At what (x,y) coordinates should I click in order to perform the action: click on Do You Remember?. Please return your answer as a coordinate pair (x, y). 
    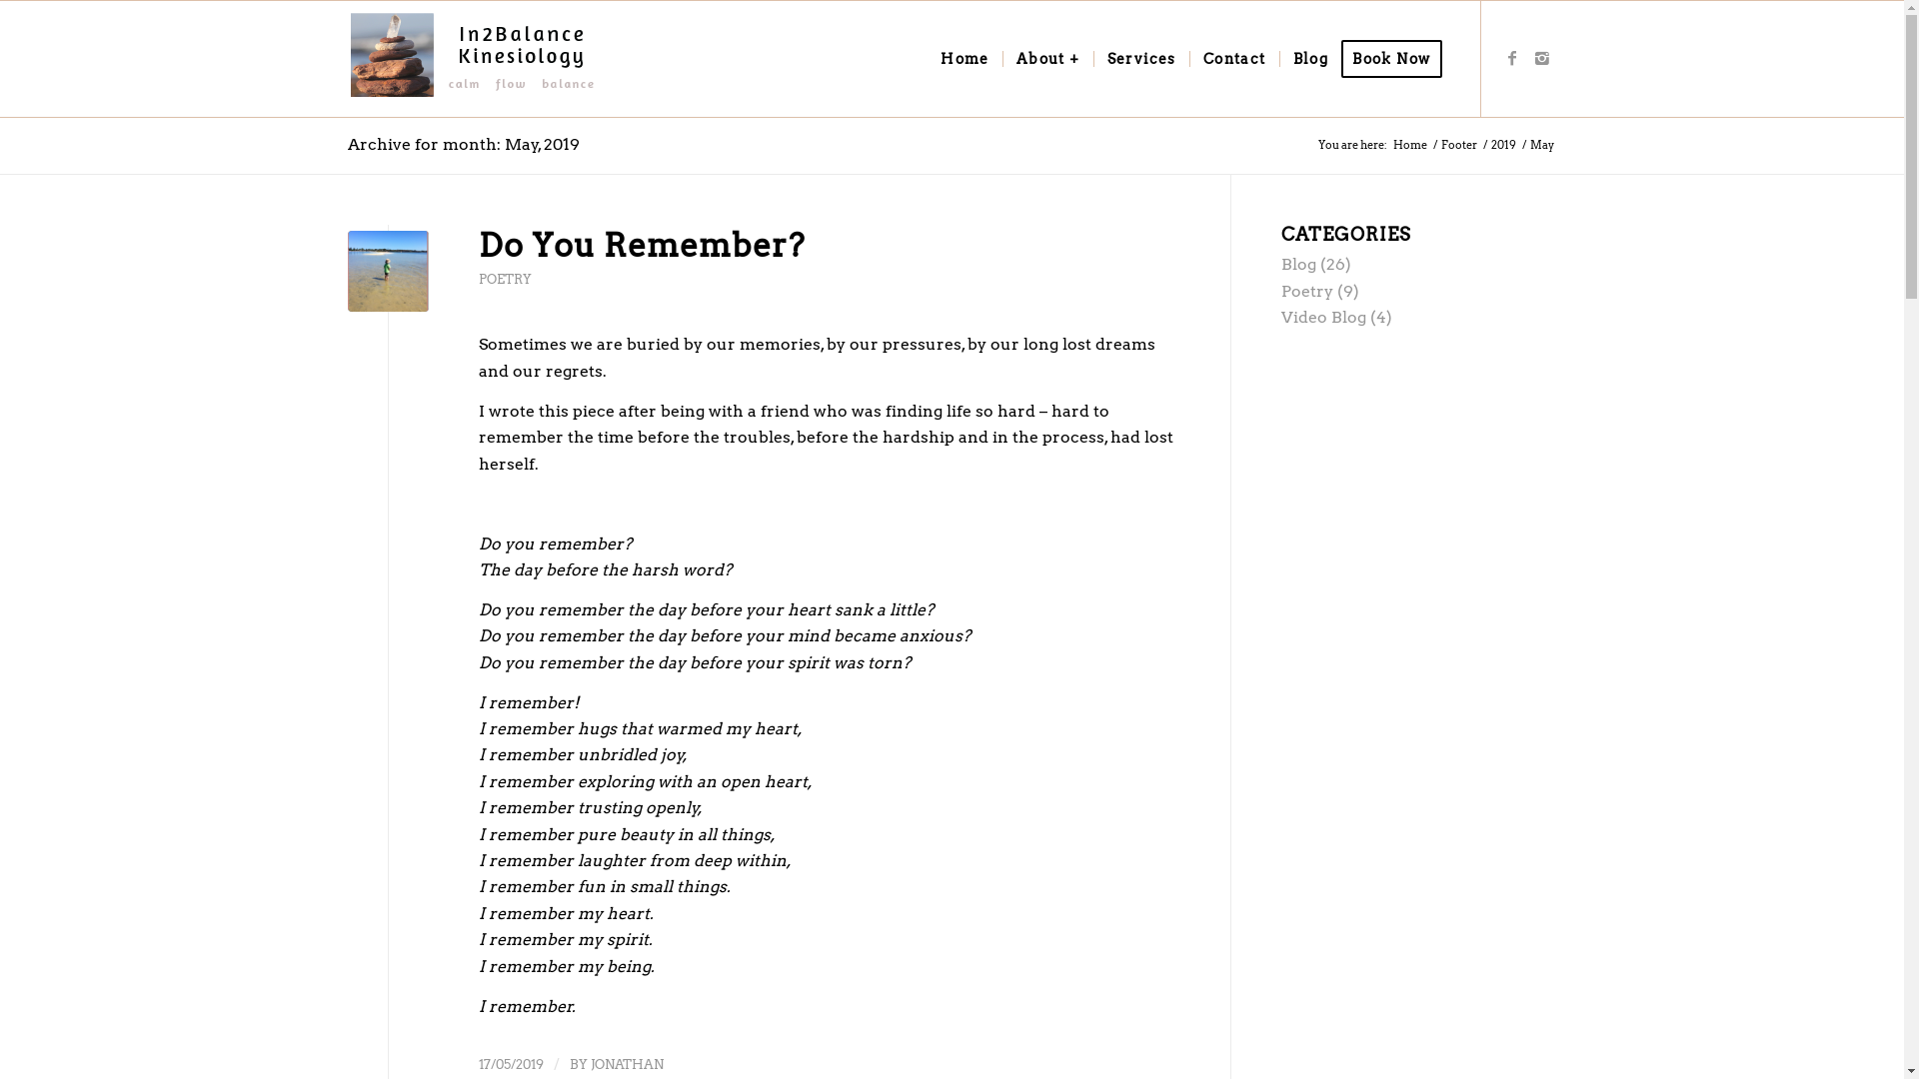
    Looking at the image, I should click on (388, 271).